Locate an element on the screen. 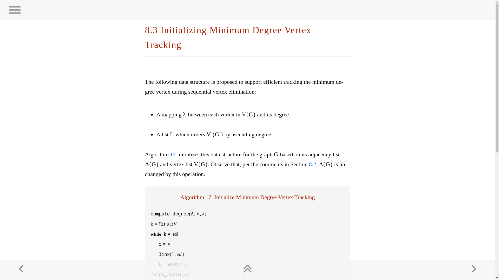  8.2 is located at coordinates (312, 164).